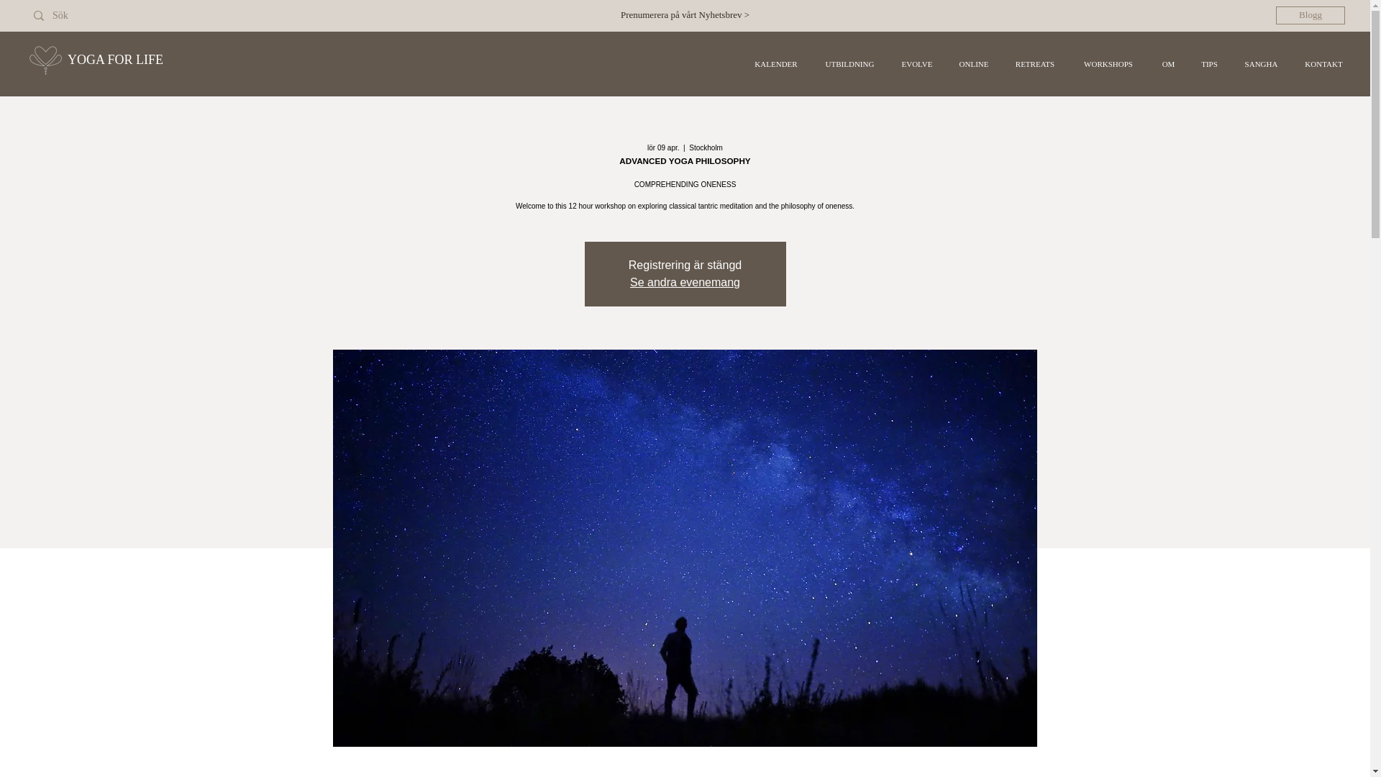 This screenshot has width=1381, height=777. What do you see at coordinates (115, 59) in the screenshot?
I see `YOGA FOR LIFE` at bounding box center [115, 59].